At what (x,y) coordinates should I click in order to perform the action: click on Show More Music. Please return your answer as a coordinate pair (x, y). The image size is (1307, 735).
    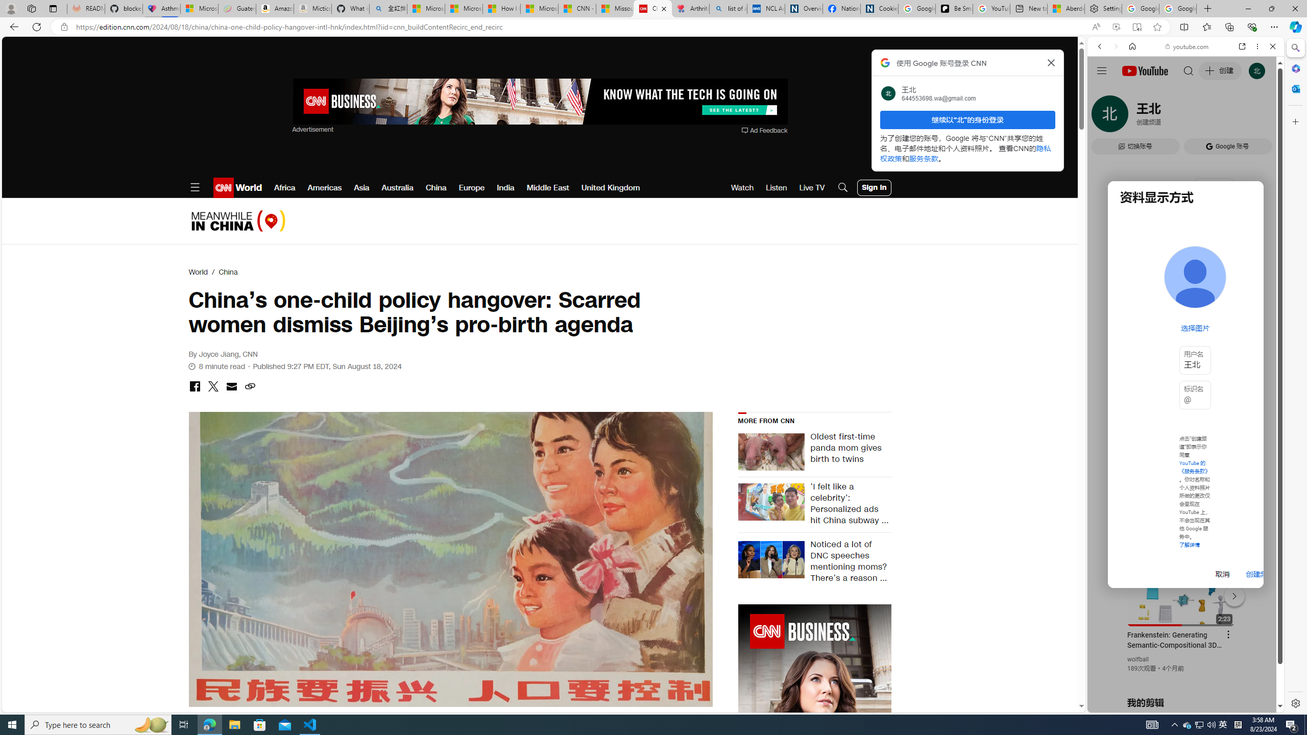
    Looking at the image, I should click on (1248, 279).